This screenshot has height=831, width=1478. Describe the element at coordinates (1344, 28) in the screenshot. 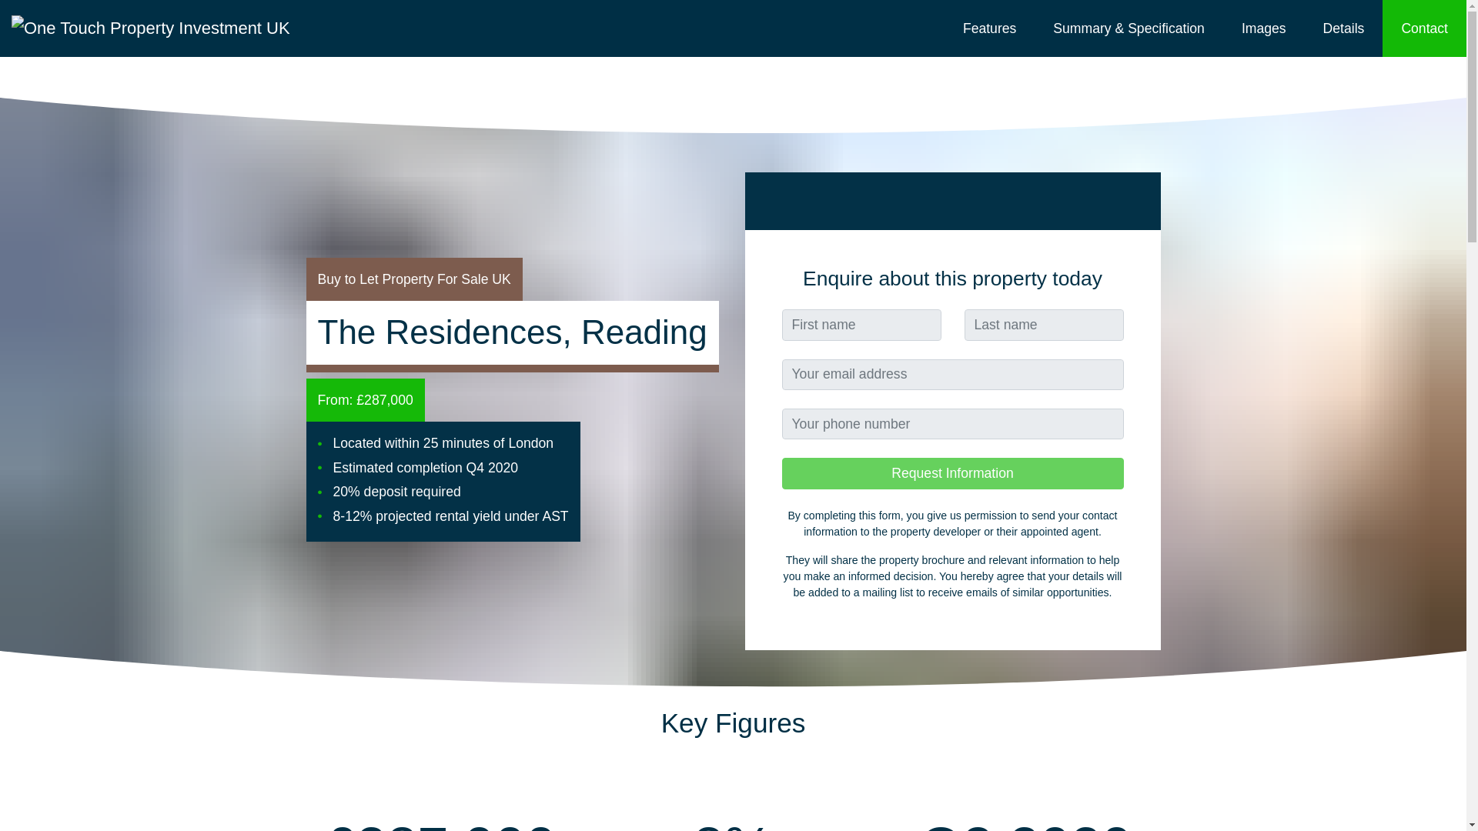

I see `Details` at that location.